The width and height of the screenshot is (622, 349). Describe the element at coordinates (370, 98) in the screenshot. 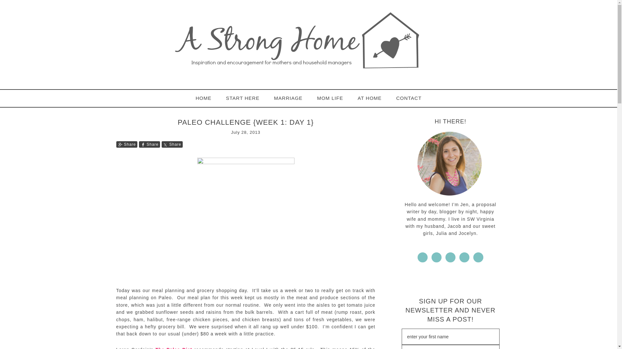

I see `AT HOME` at that location.